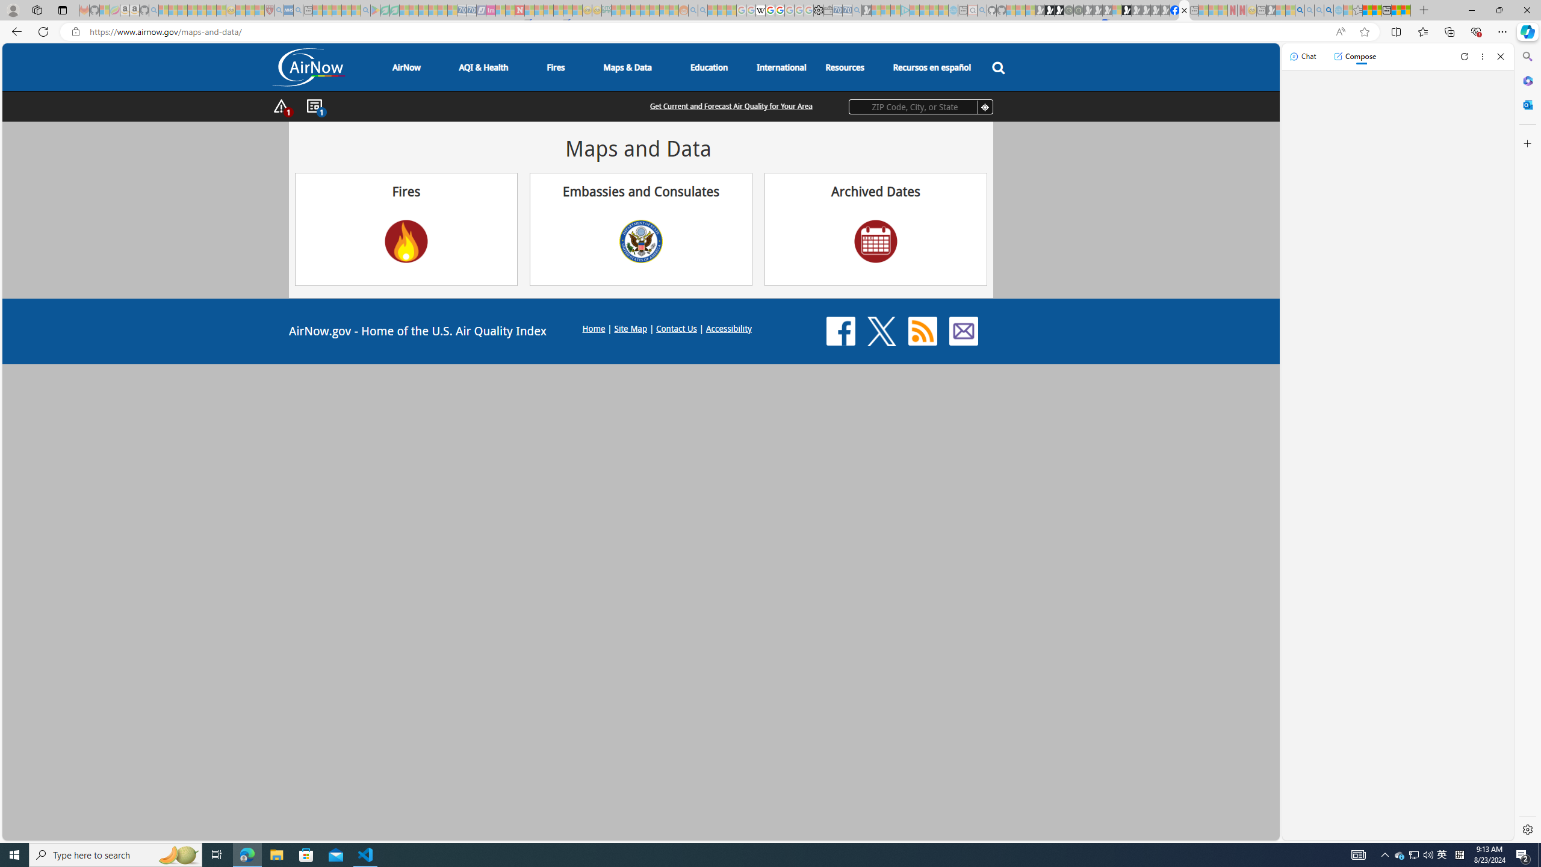  I want to click on Site Map, so click(630, 328).